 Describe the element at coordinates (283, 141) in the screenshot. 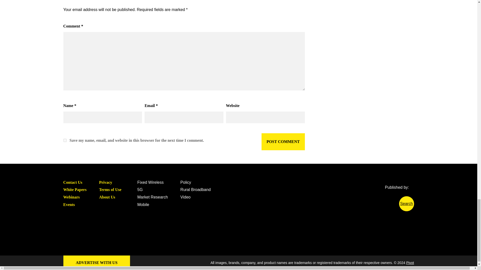

I see `Post Comment` at that location.